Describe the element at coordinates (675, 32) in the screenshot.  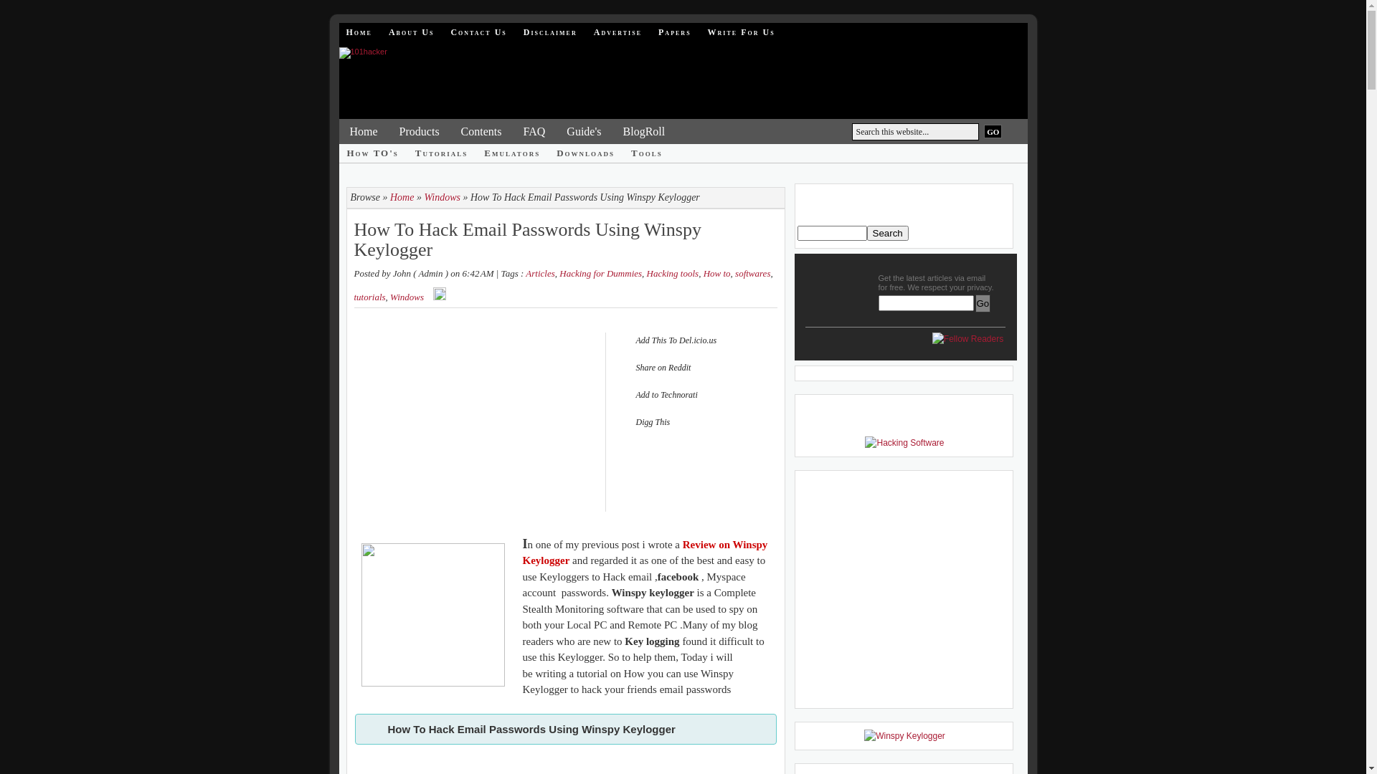
I see `Papers` at that location.